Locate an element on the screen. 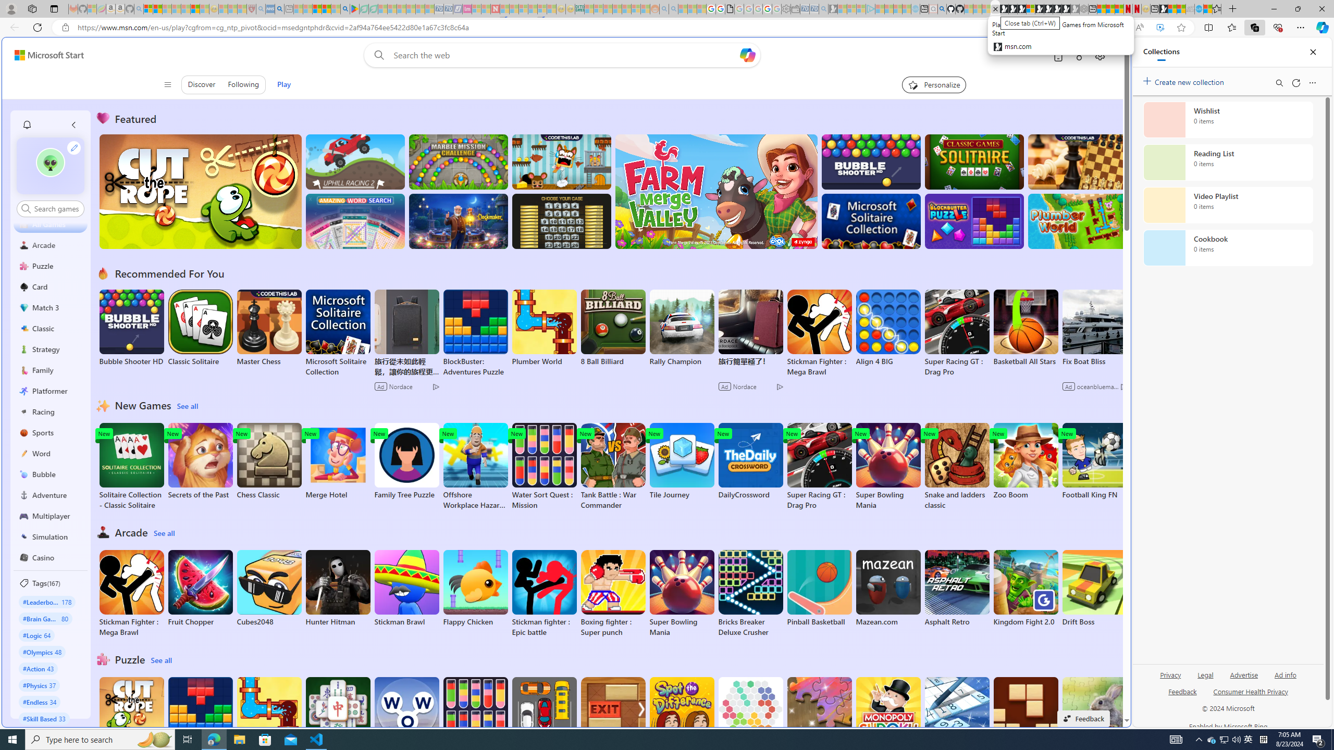 The image size is (1334, 750). Bluey: Let's Play! - Apps on Google Play is located at coordinates (354, 9).